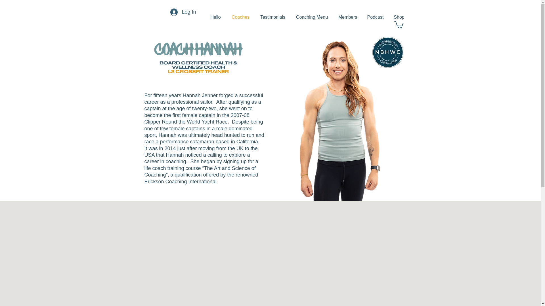 The image size is (545, 306). Describe the element at coordinates (375, 17) in the screenshot. I see `Podcast` at that location.